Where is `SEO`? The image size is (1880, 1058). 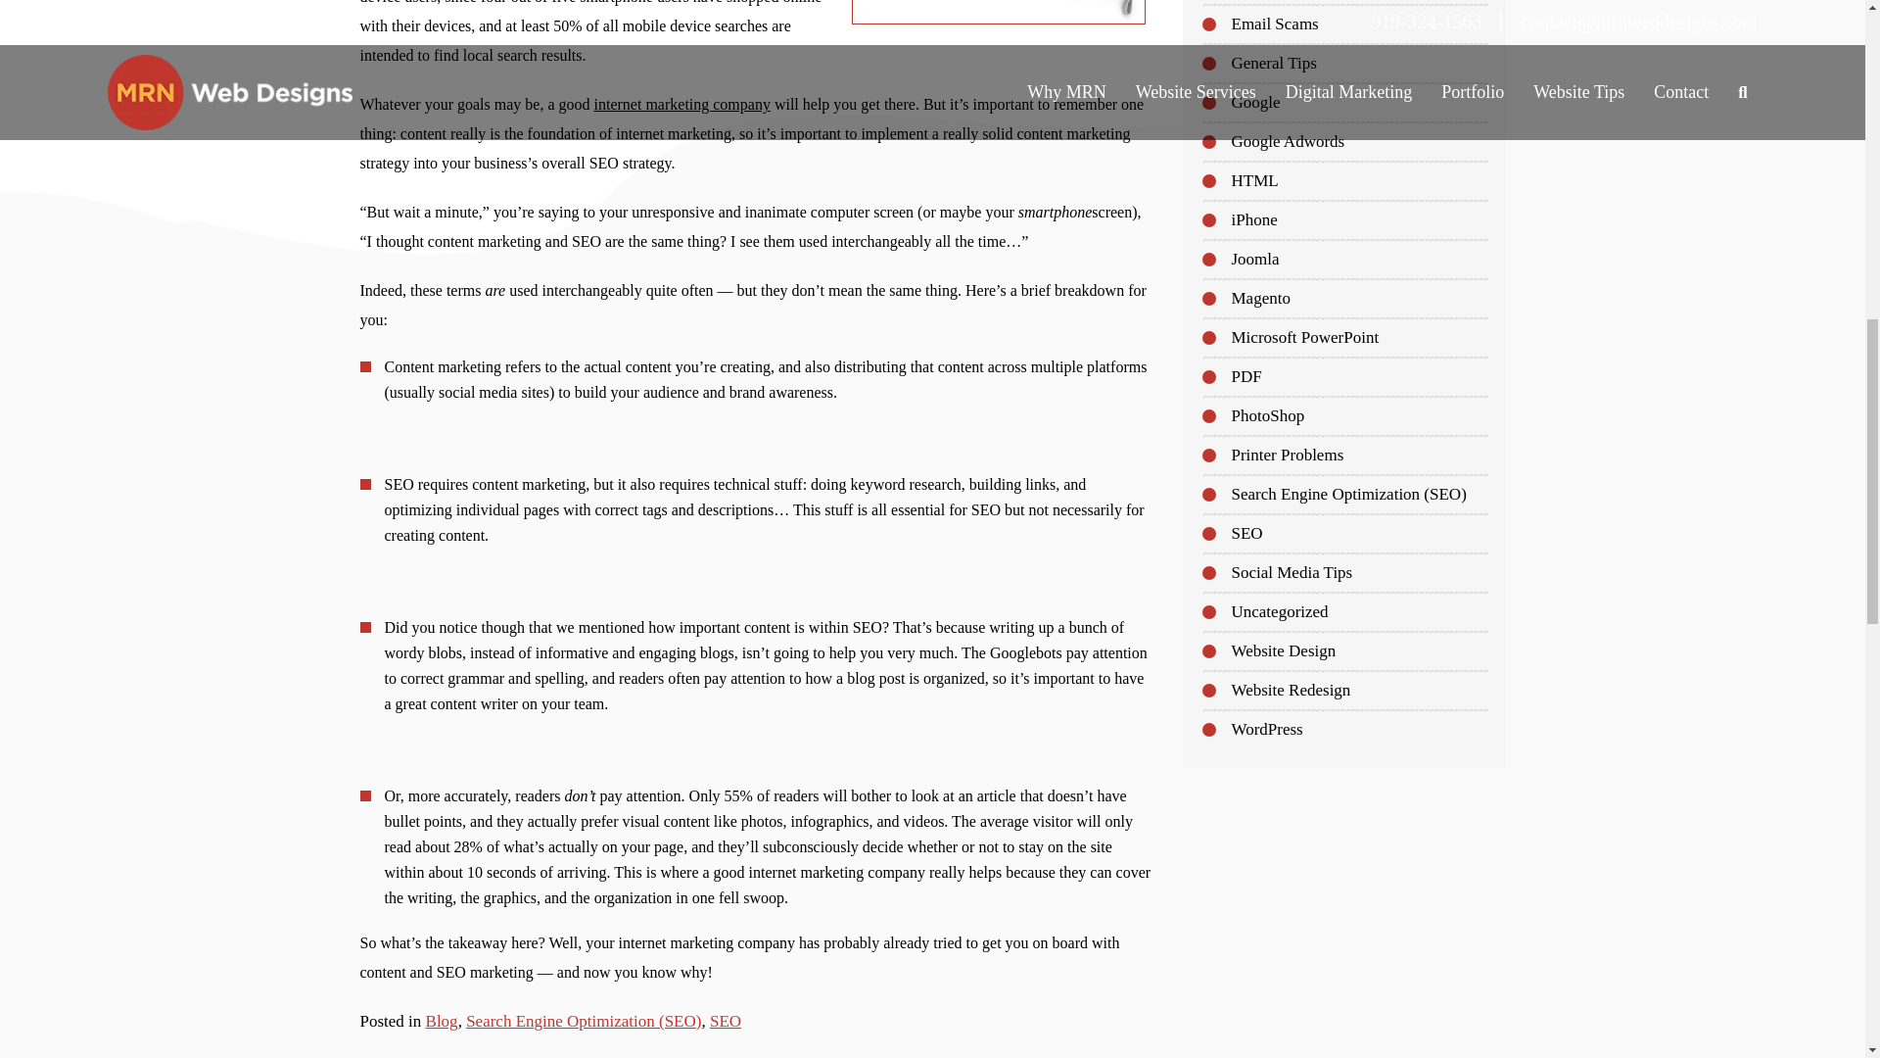
SEO is located at coordinates (725, 1021).